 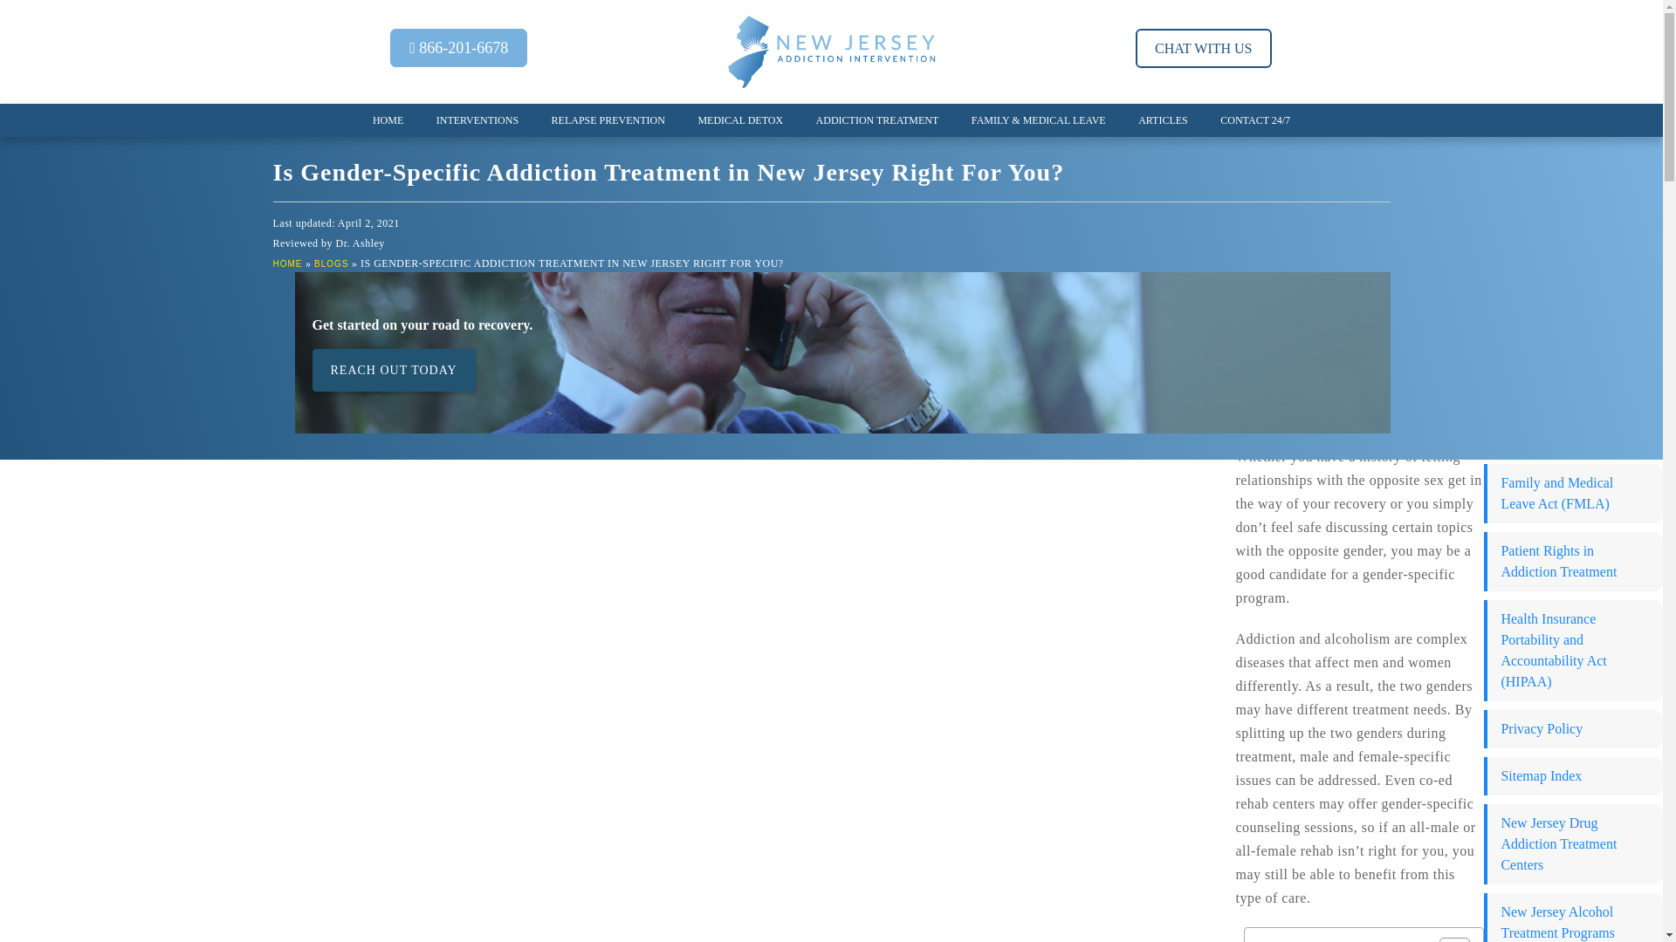 What do you see at coordinates (394, 370) in the screenshot?
I see `REACH OUT TODAY` at bounding box center [394, 370].